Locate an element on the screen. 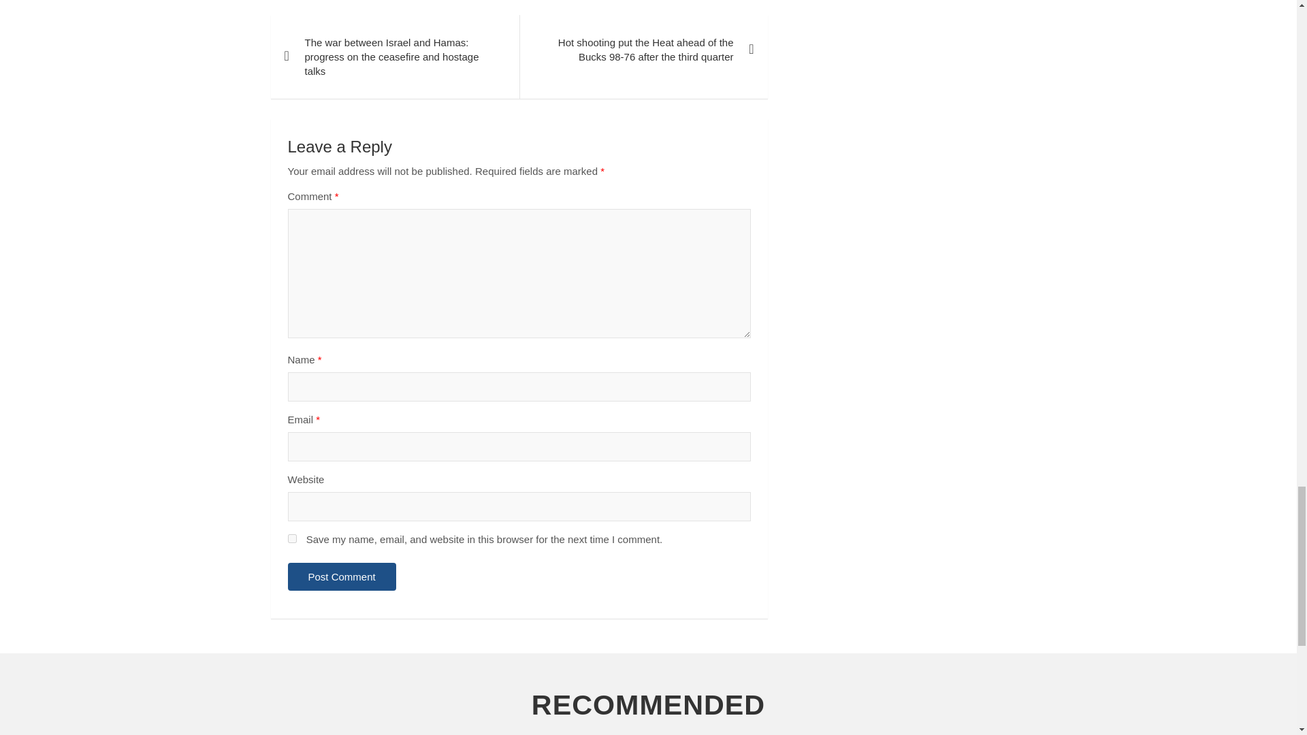 The height and width of the screenshot is (735, 1307). Post Comment is located at coordinates (342, 577).